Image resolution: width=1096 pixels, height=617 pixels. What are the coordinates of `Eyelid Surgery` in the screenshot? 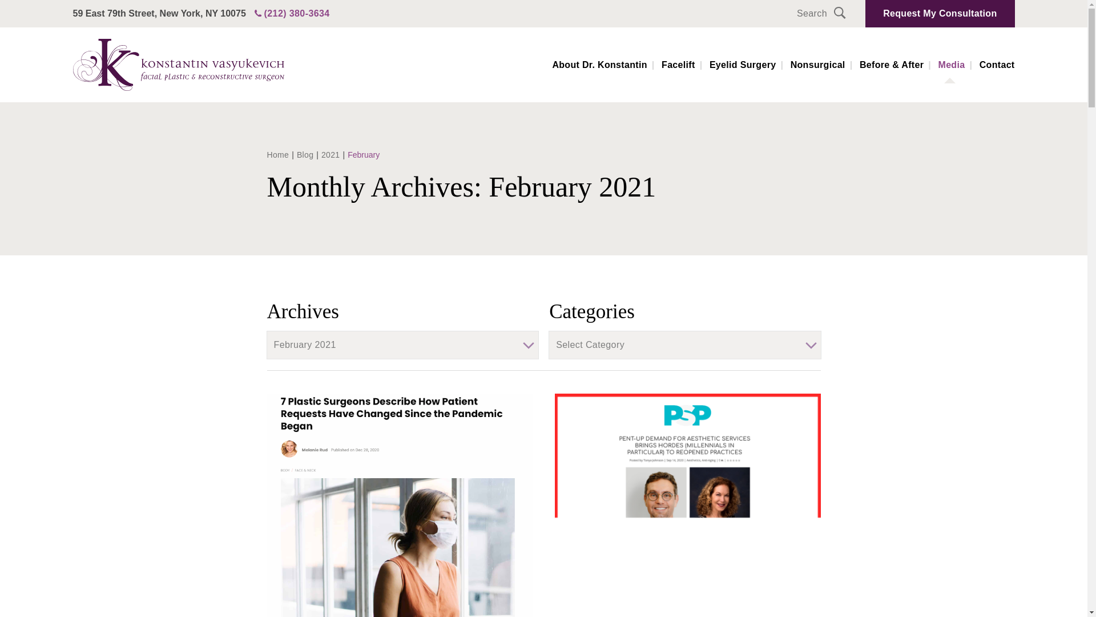 It's located at (748, 65).